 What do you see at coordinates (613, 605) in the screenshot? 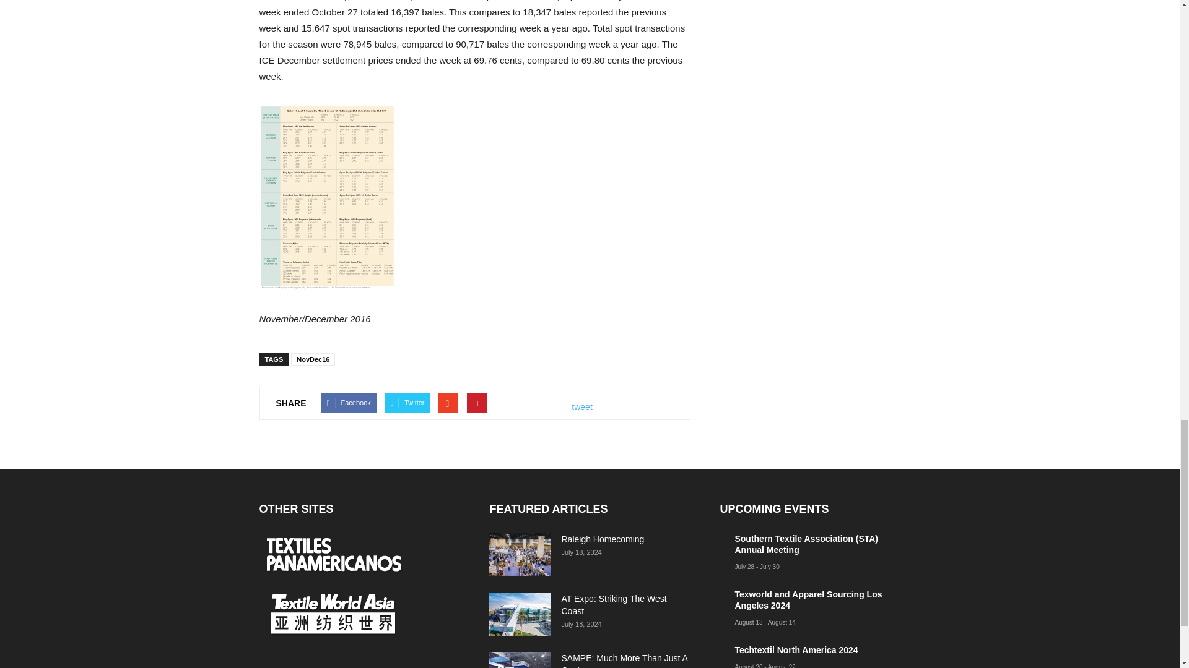
I see `AT Expo: Striking The West Coast` at bounding box center [613, 605].